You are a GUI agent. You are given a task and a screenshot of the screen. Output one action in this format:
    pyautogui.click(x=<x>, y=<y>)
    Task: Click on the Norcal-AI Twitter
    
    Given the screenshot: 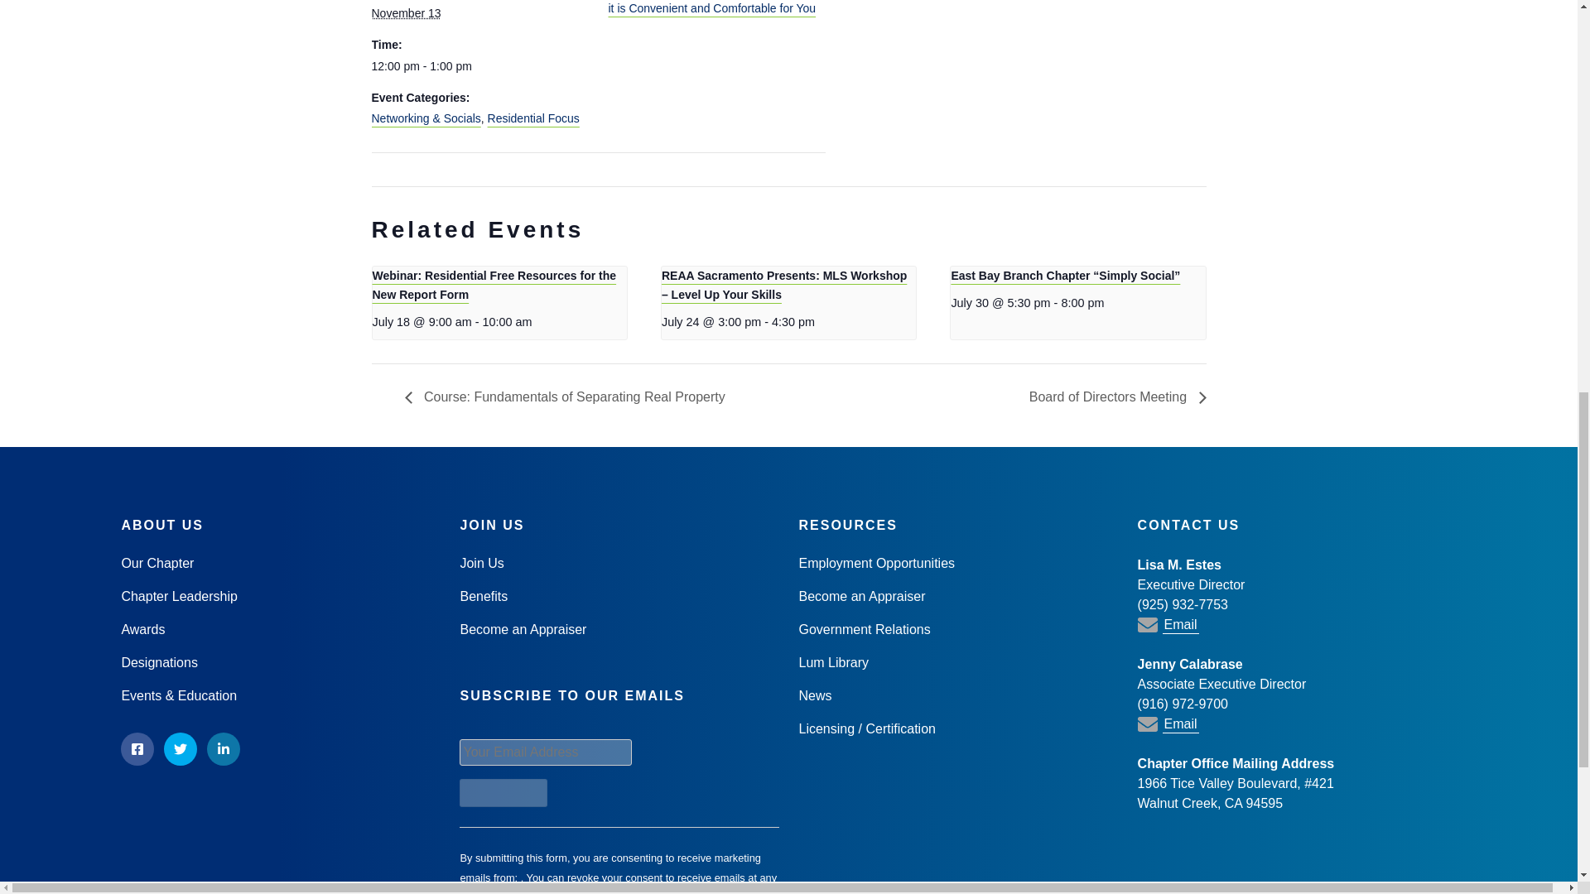 What is the action you would take?
    pyautogui.click(x=181, y=748)
    